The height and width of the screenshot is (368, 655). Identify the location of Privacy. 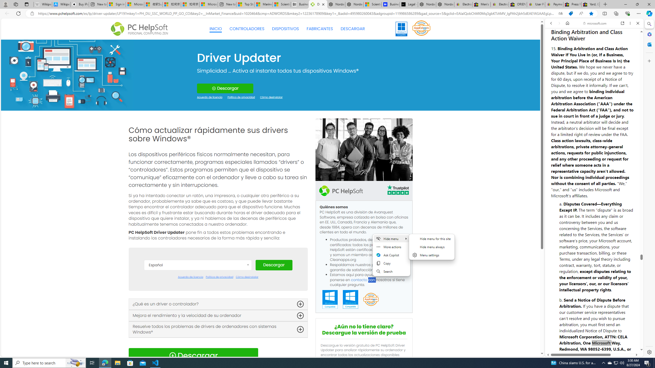
(563, 338).